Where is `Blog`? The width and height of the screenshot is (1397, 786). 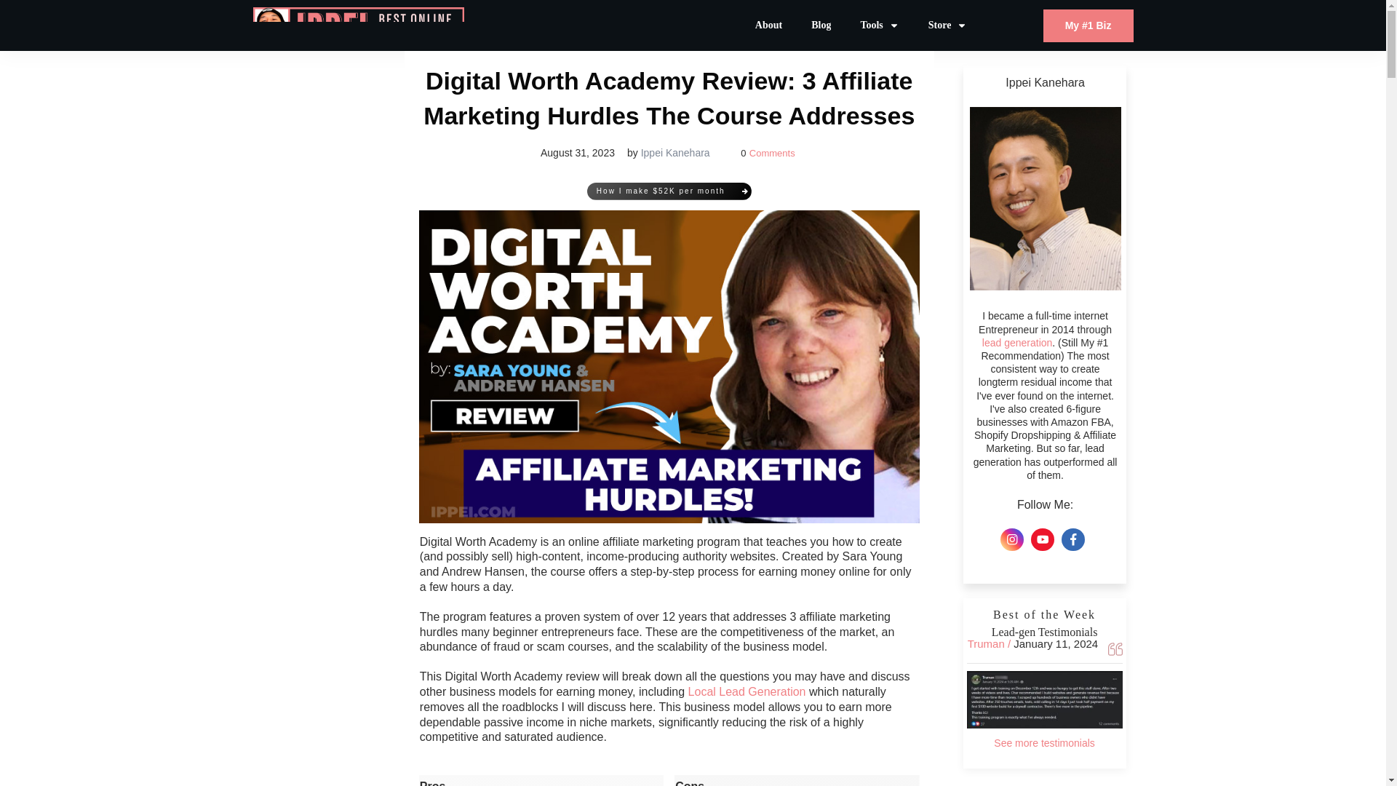
Blog is located at coordinates (821, 25).